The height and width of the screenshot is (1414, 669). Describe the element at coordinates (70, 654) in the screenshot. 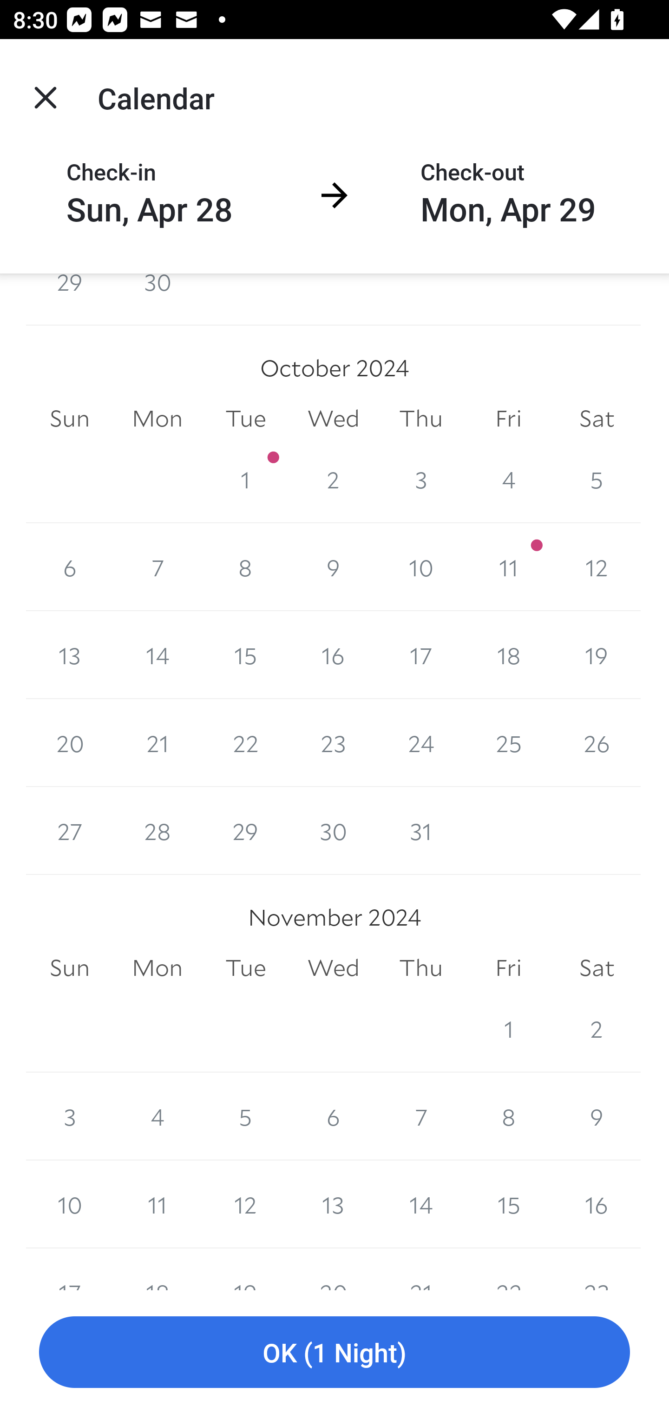

I see `13 13 October 2024` at that location.